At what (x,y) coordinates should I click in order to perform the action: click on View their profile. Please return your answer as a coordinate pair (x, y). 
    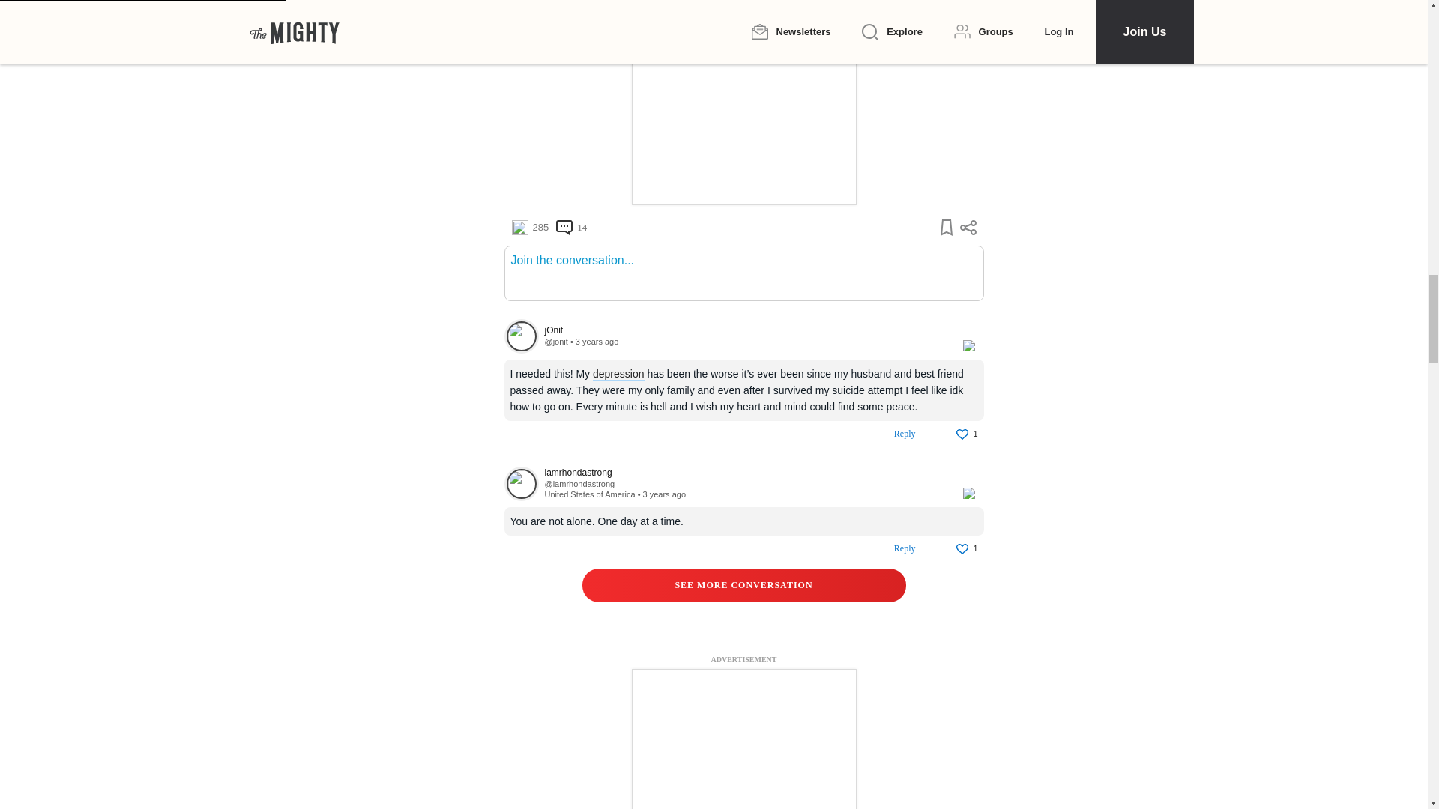
    Looking at the image, I should click on (521, 336).